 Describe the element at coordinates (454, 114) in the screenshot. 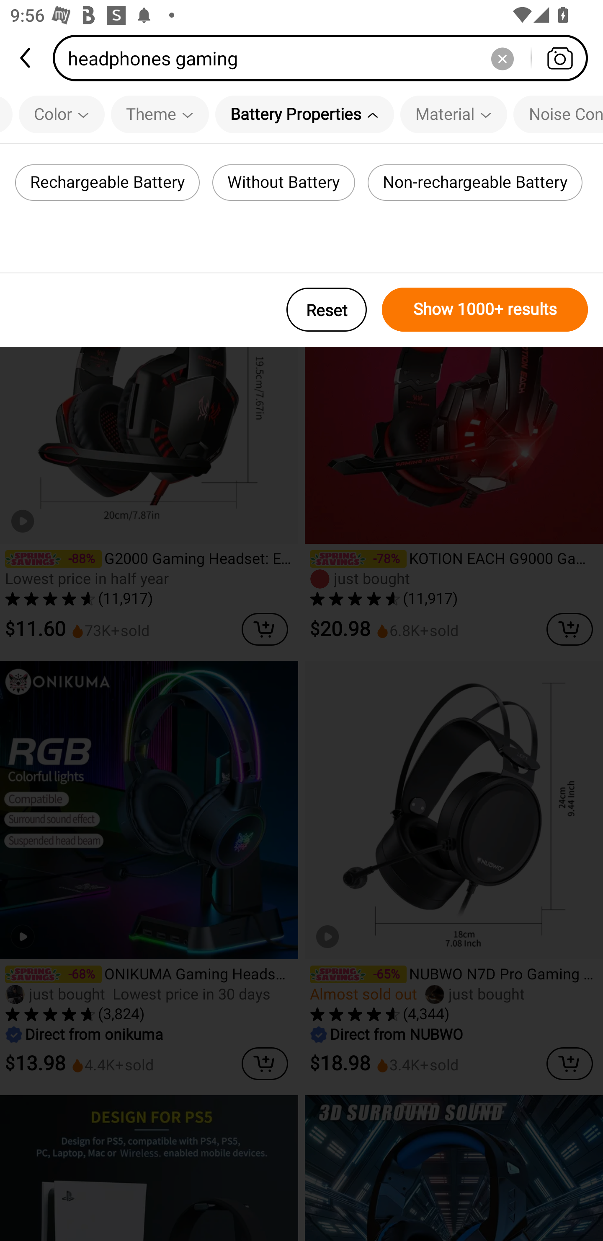

I see `Material` at that location.